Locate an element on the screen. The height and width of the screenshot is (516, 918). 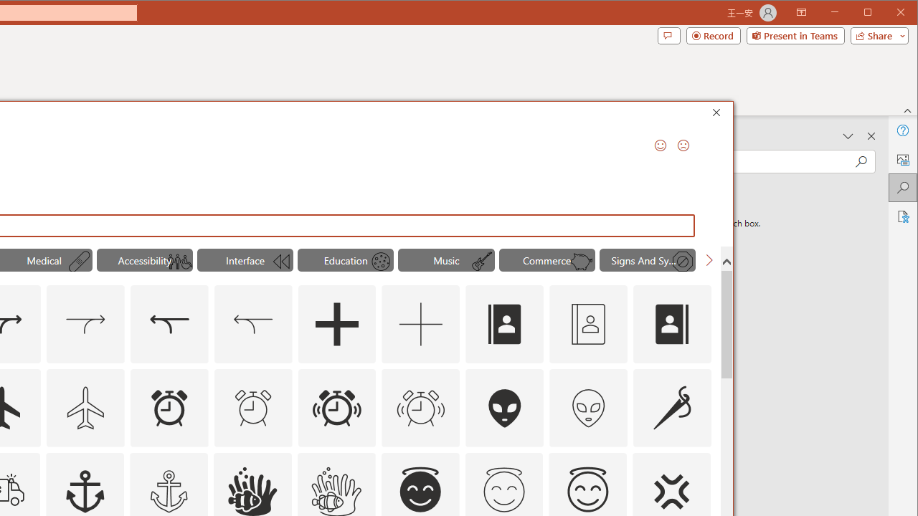
Thumbnail is located at coordinates (700, 463).